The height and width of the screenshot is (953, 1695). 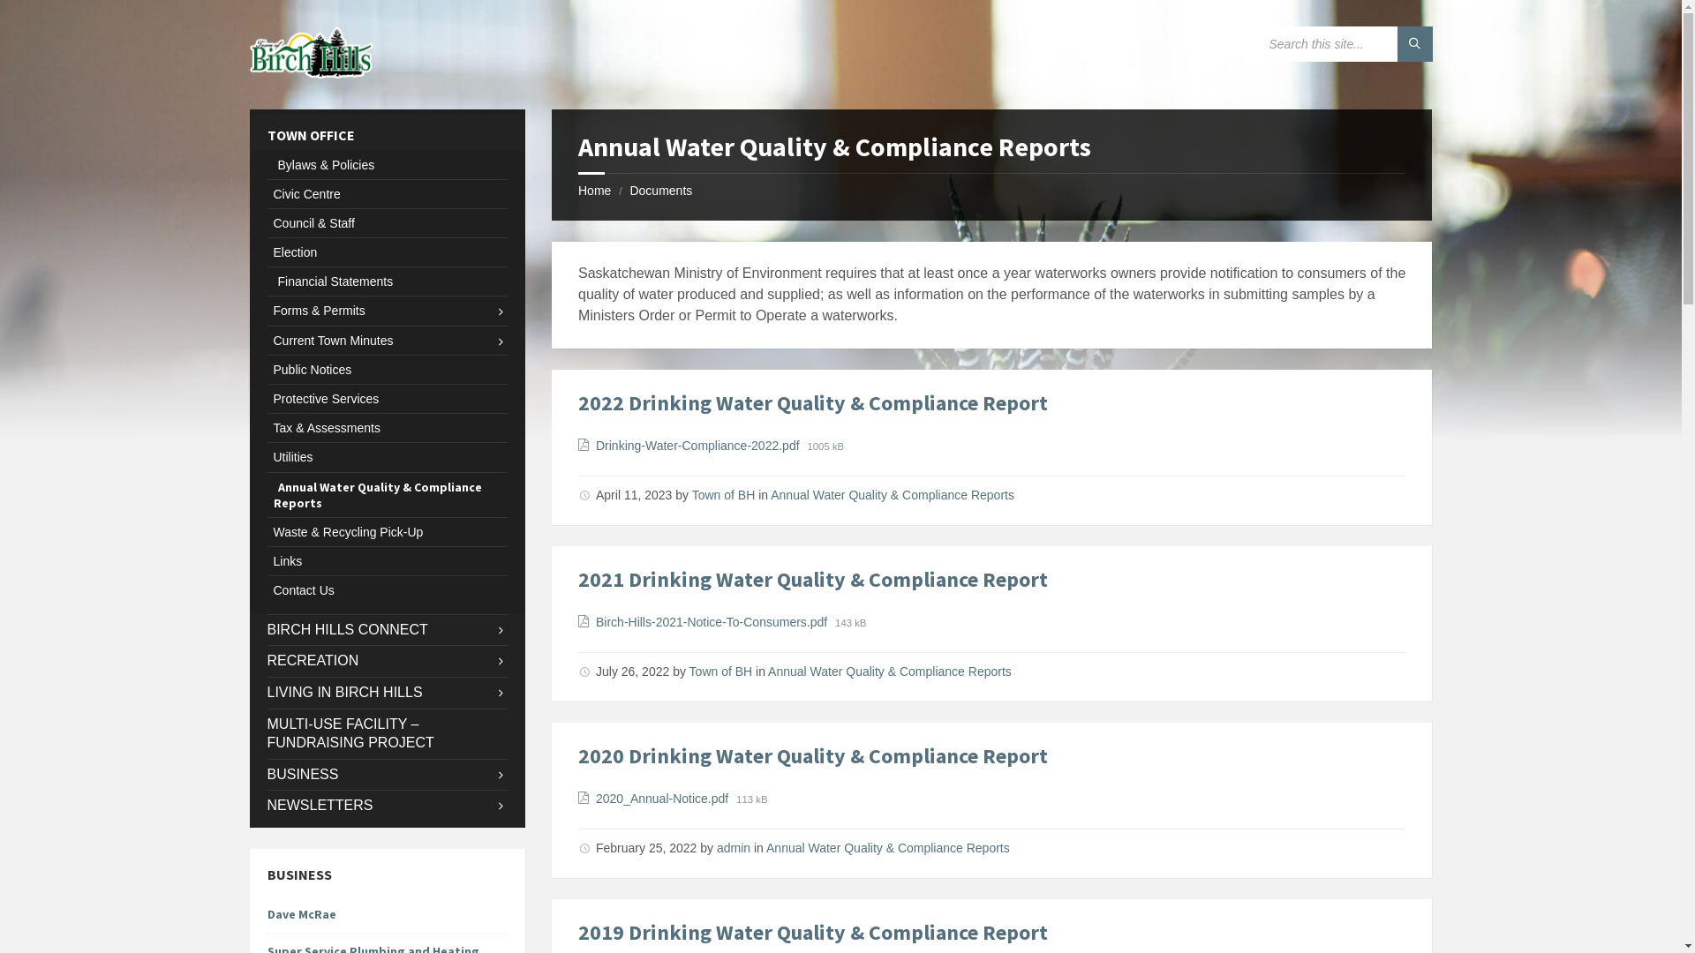 I want to click on TOWN OFFICE, so click(x=387, y=136).